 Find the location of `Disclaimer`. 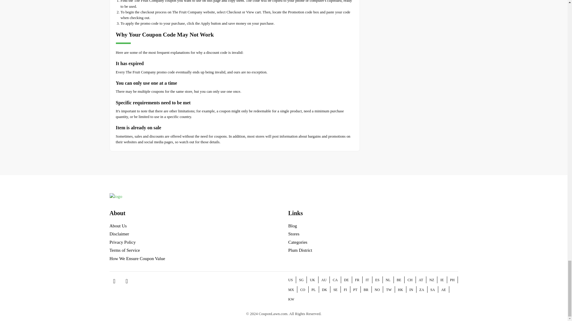

Disclaimer is located at coordinates (119, 234).